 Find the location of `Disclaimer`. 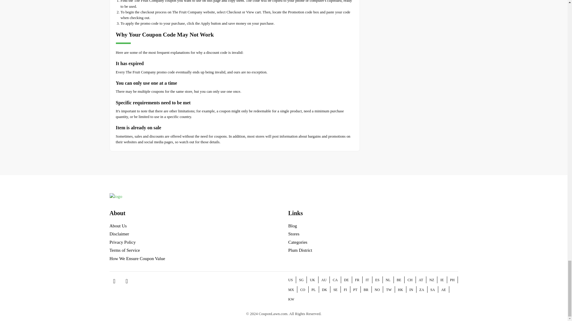

Disclaimer is located at coordinates (119, 234).